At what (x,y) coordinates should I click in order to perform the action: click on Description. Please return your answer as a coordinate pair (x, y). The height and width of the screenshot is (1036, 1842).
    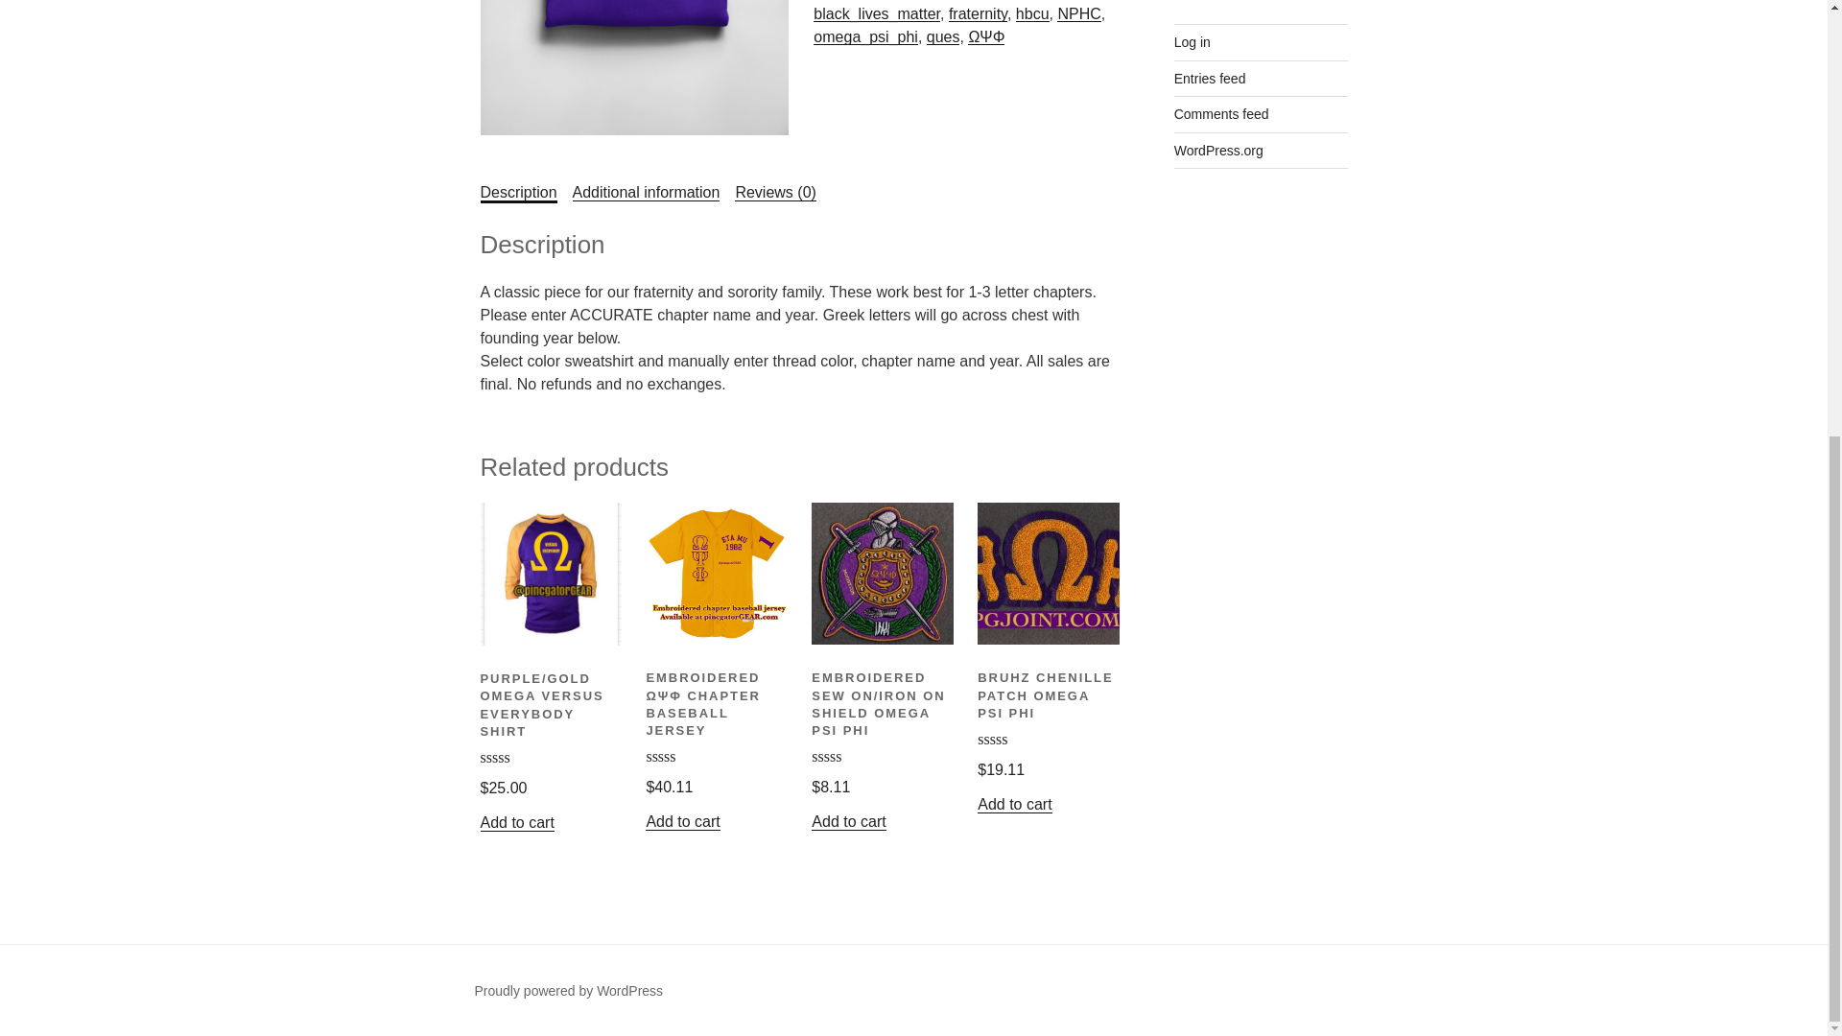
    Looking at the image, I should click on (517, 192).